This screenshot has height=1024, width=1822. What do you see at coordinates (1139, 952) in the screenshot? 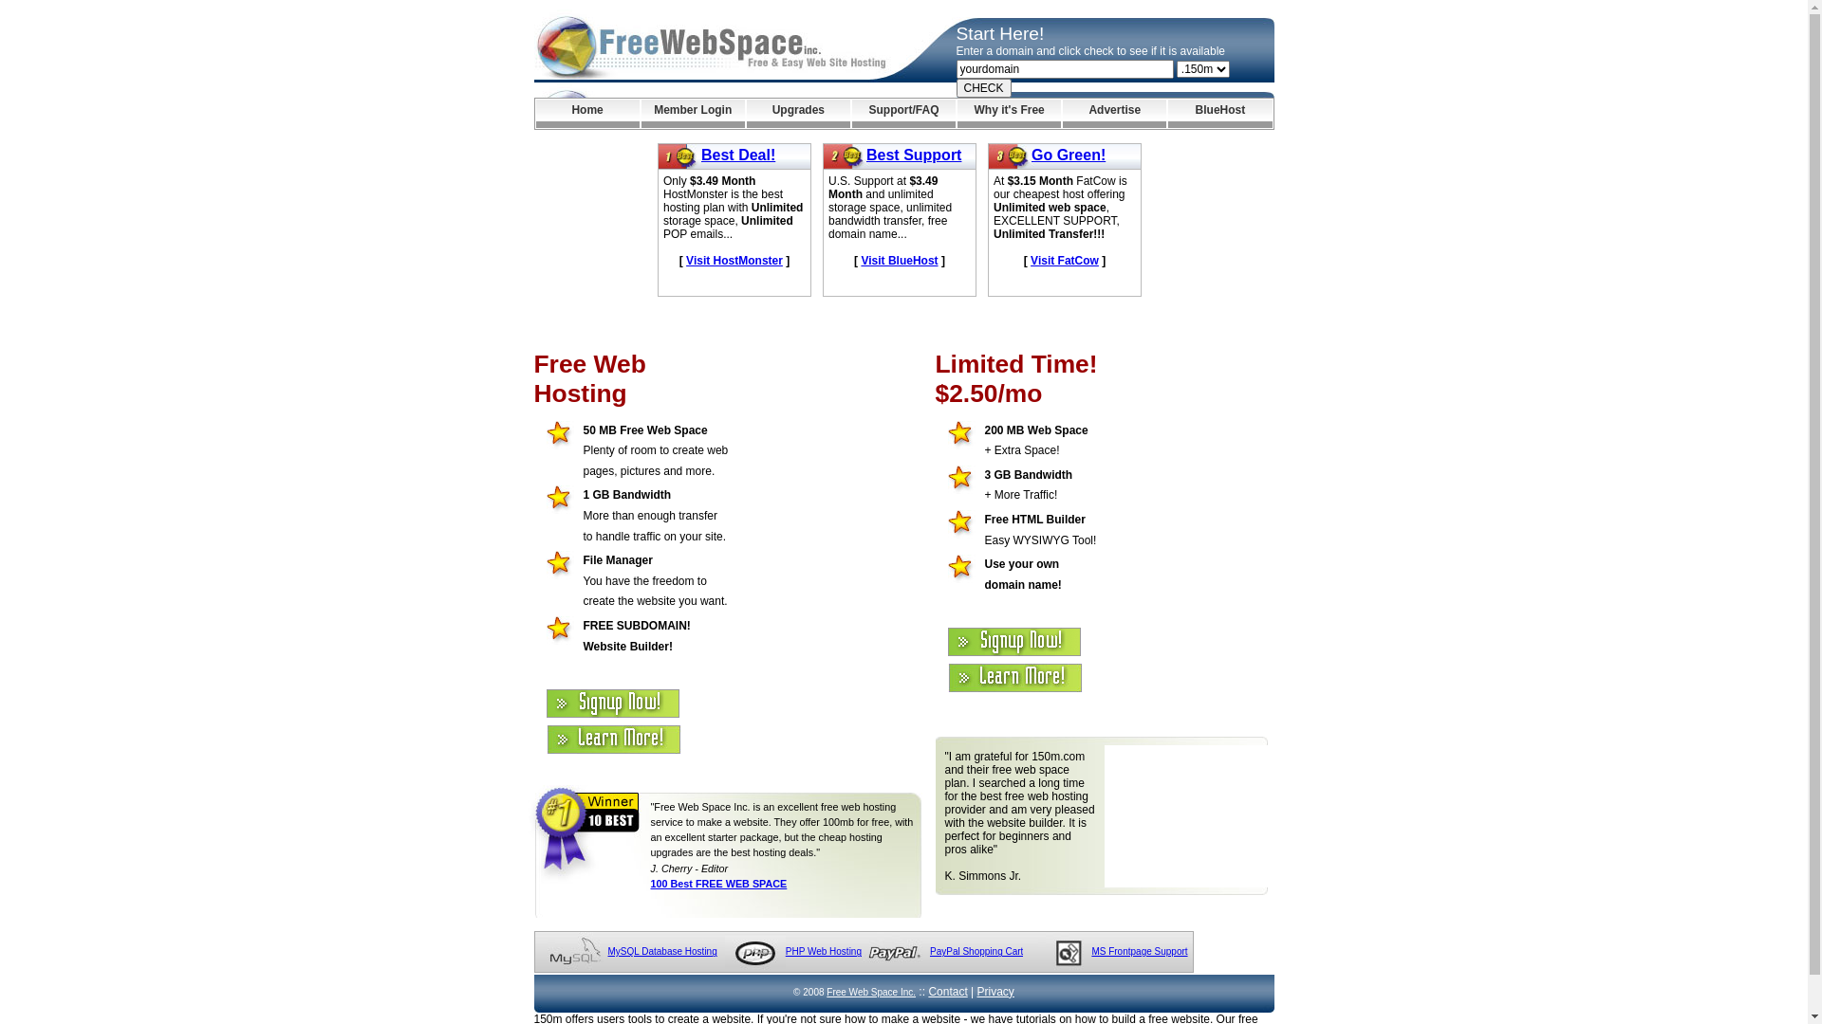
I see `MS Frontpage Support` at bounding box center [1139, 952].